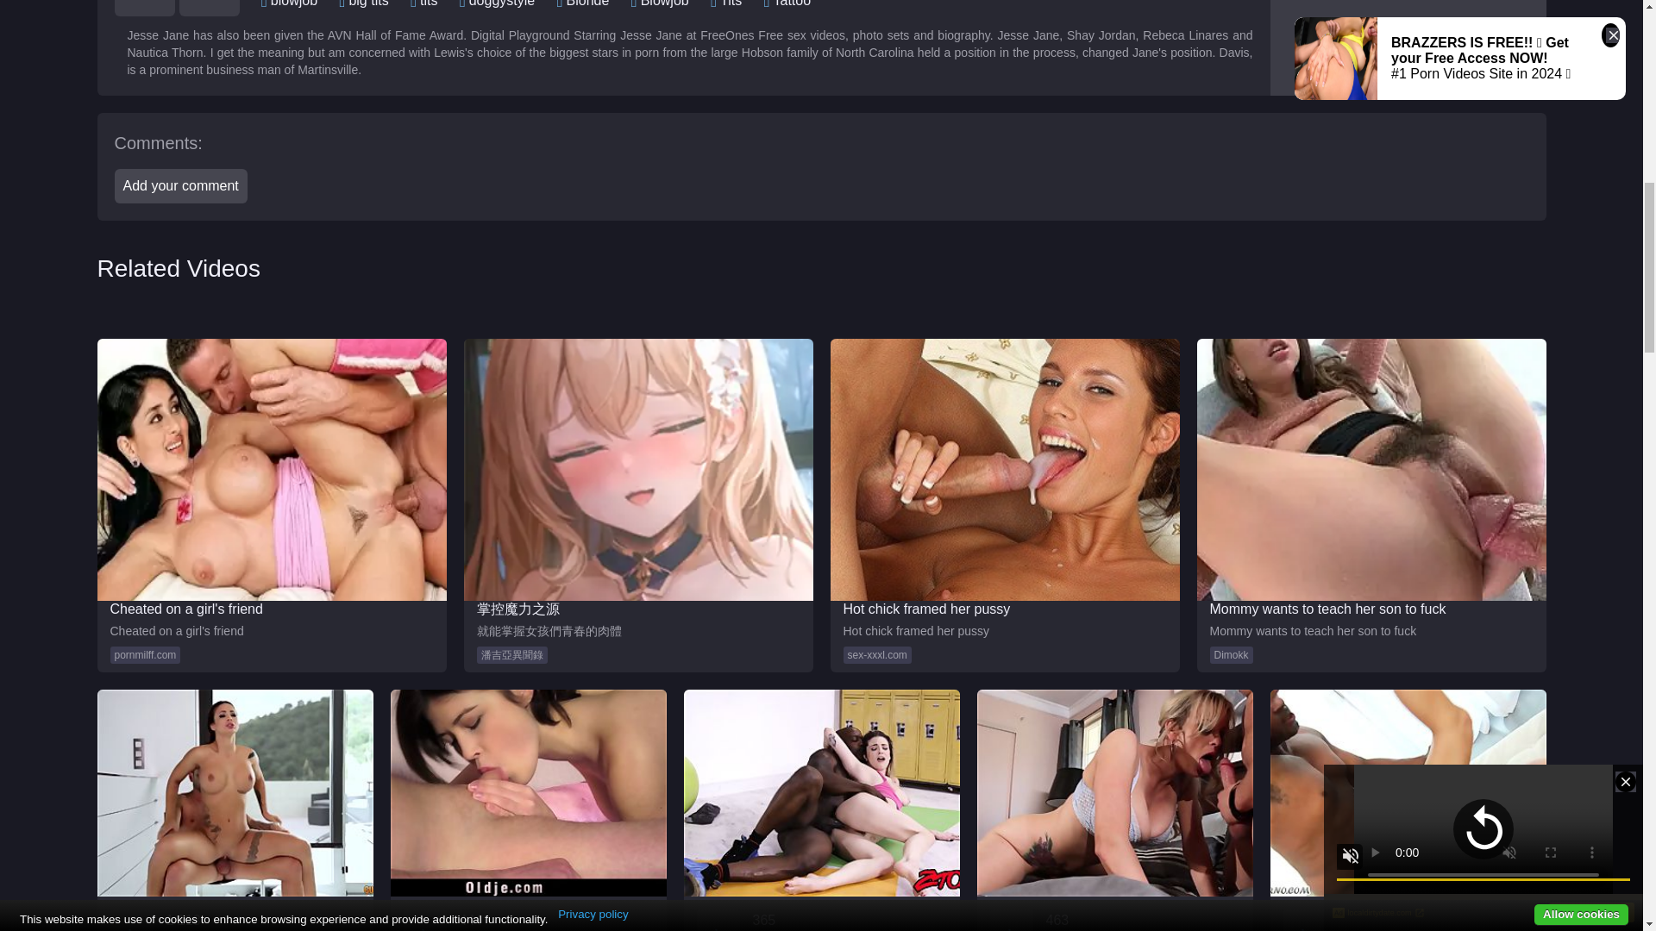  Describe the element at coordinates (792, 3) in the screenshot. I see `Tattoo` at that location.